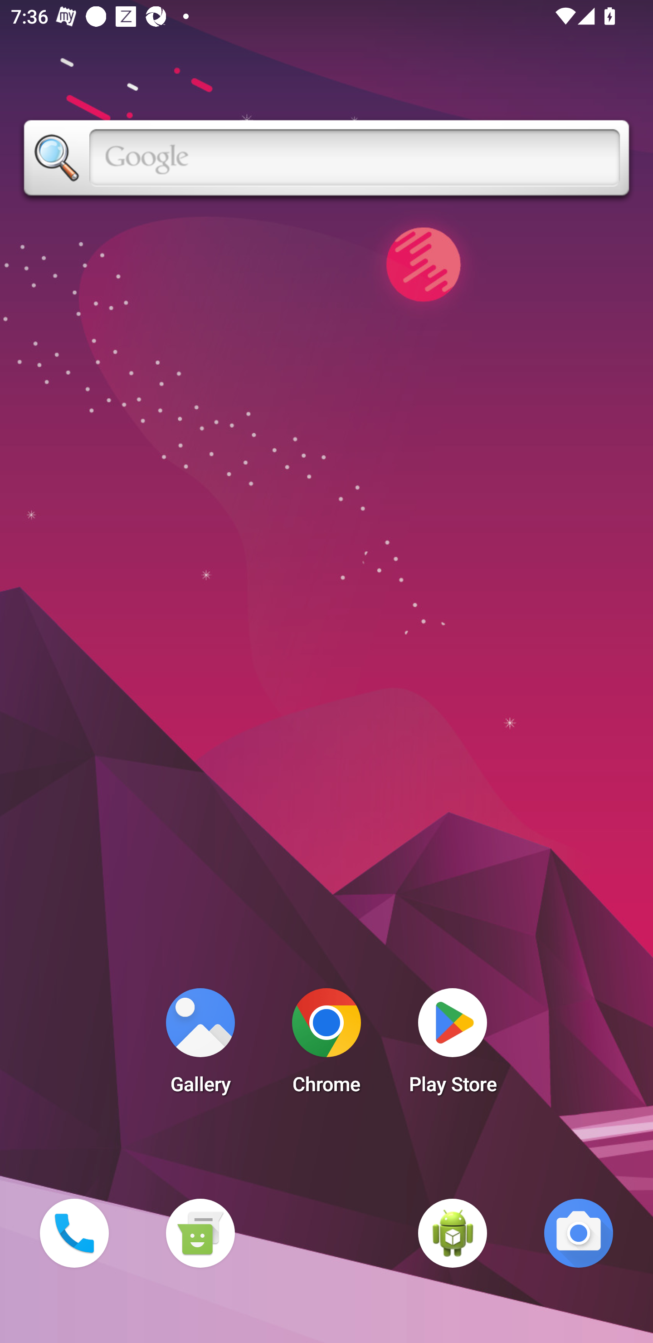  I want to click on Messaging, so click(200, 1233).